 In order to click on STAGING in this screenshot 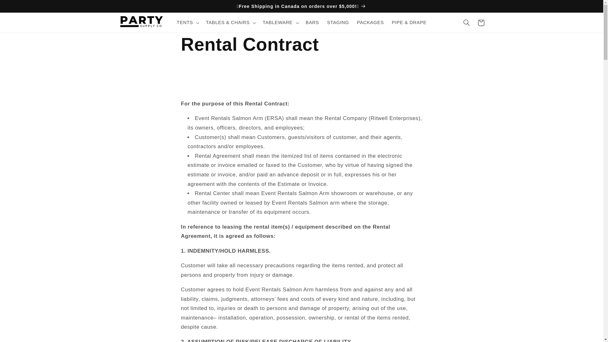, I will do `click(338, 22)`.